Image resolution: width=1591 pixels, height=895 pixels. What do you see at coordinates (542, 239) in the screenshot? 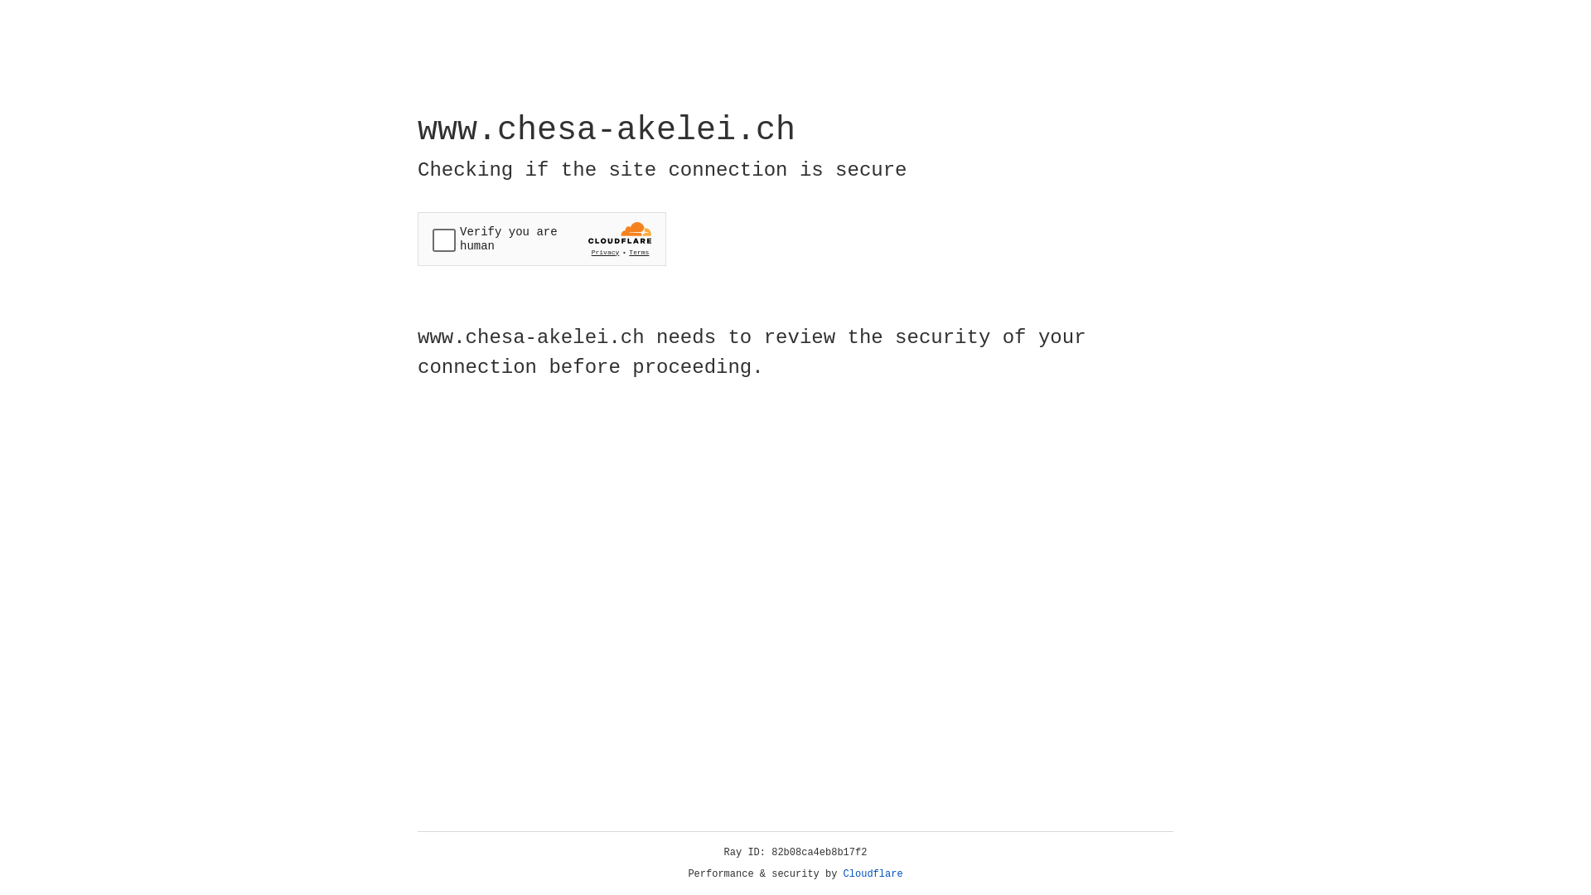
I see `Widget containing a Cloudflare security challenge` at bounding box center [542, 239].